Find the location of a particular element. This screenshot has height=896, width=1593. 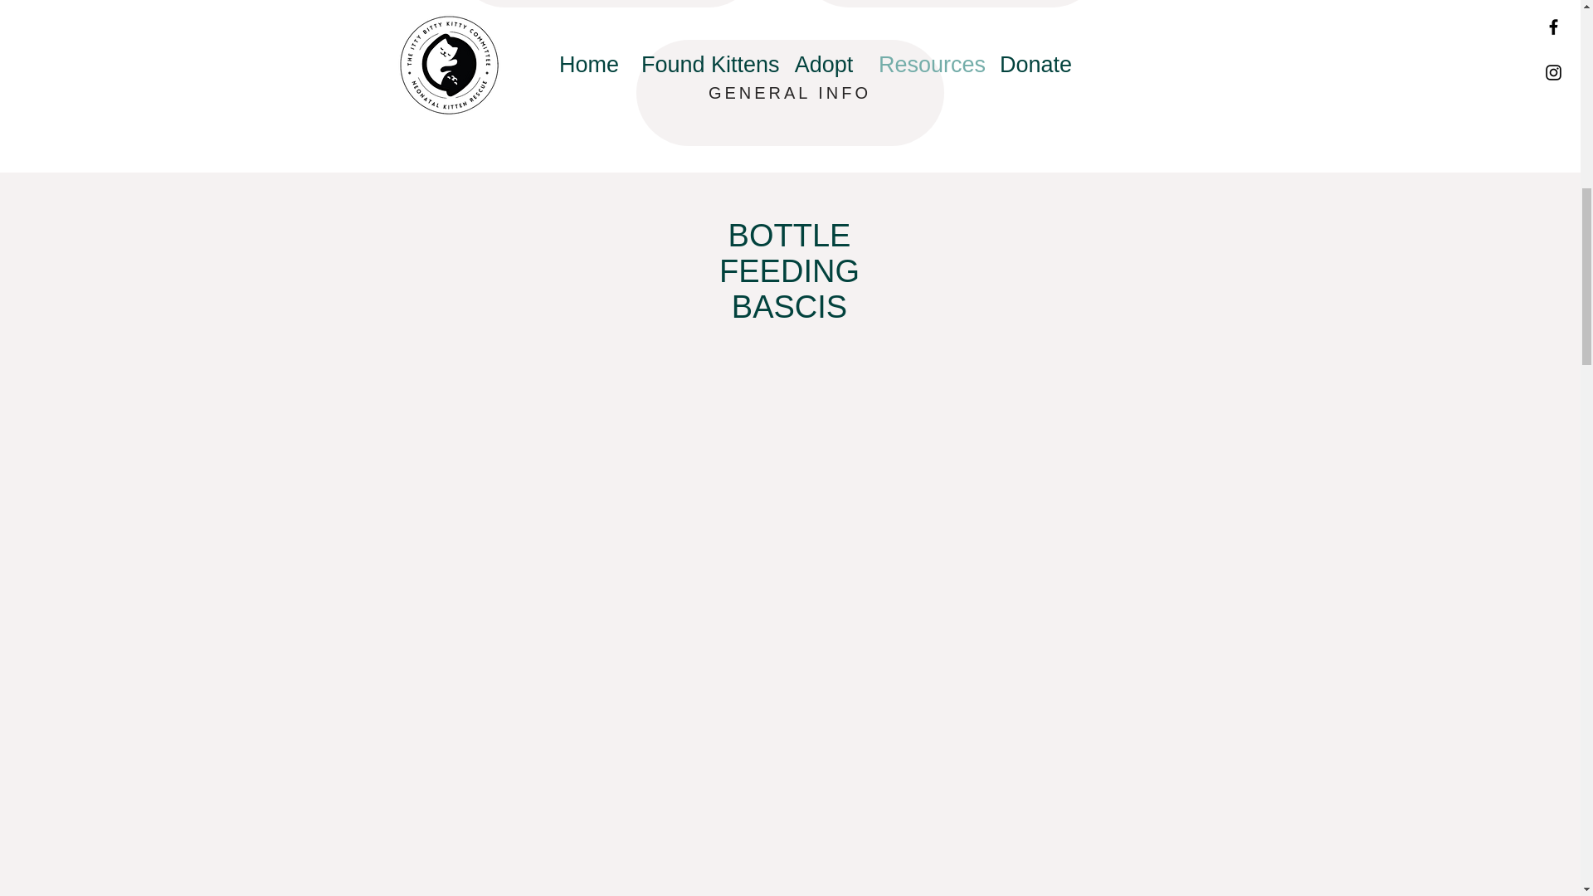

BOTTLE FEEDING BASICS is located at coordinates (607, 3).